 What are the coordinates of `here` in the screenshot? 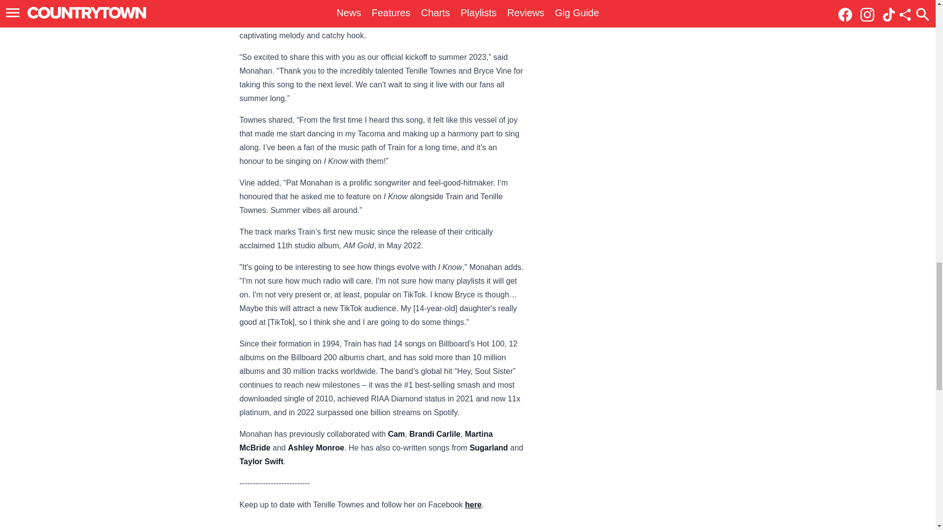 It's located at (473, 504).